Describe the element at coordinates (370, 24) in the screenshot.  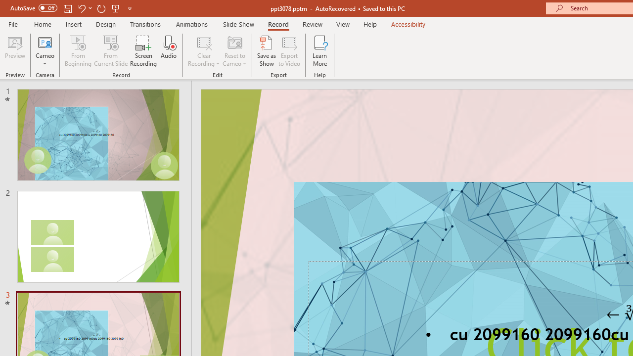
I see `Help` at that location.